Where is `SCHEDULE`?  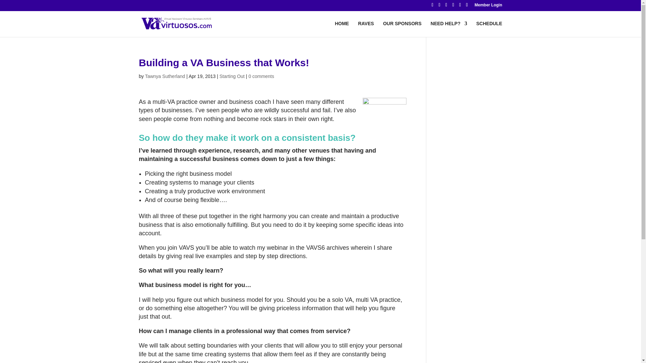
SCHEDULE is located at coordinates (489, 29).